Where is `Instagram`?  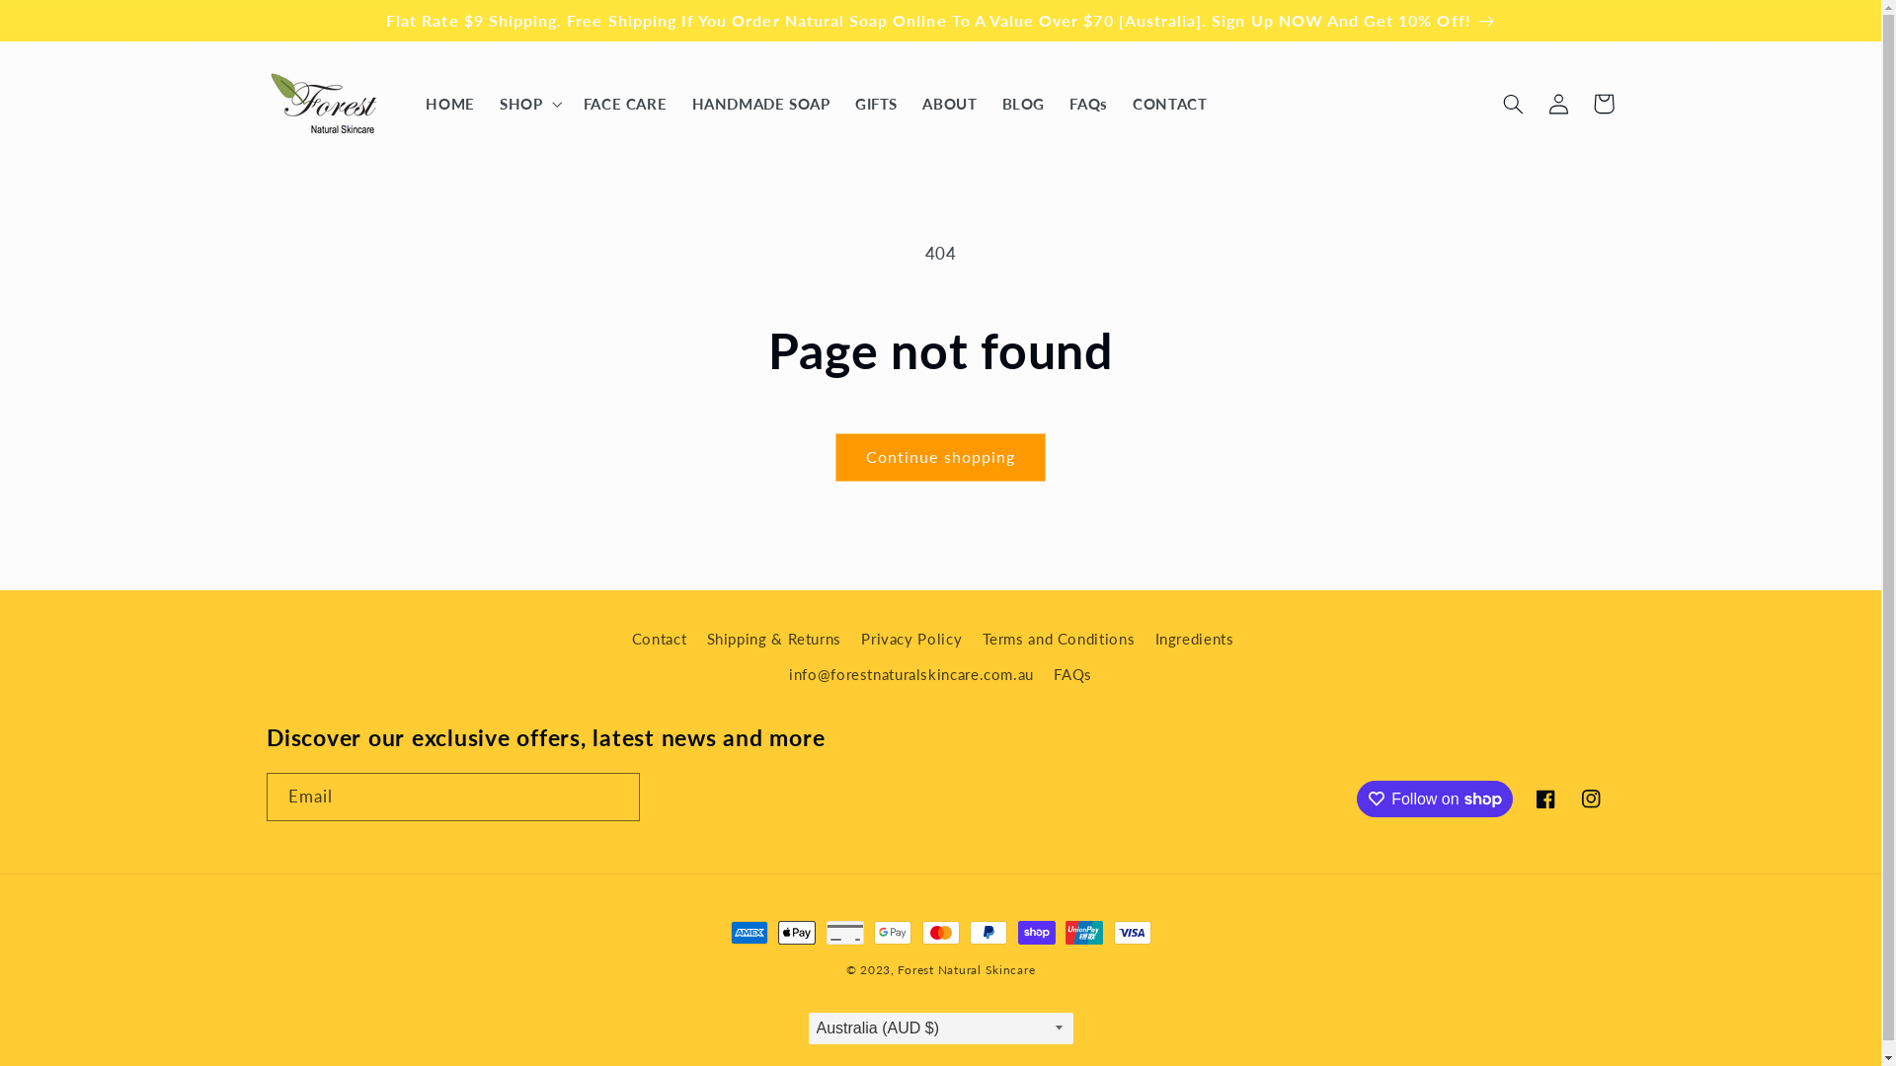
Instagram is located at coordinates (1592, 799).